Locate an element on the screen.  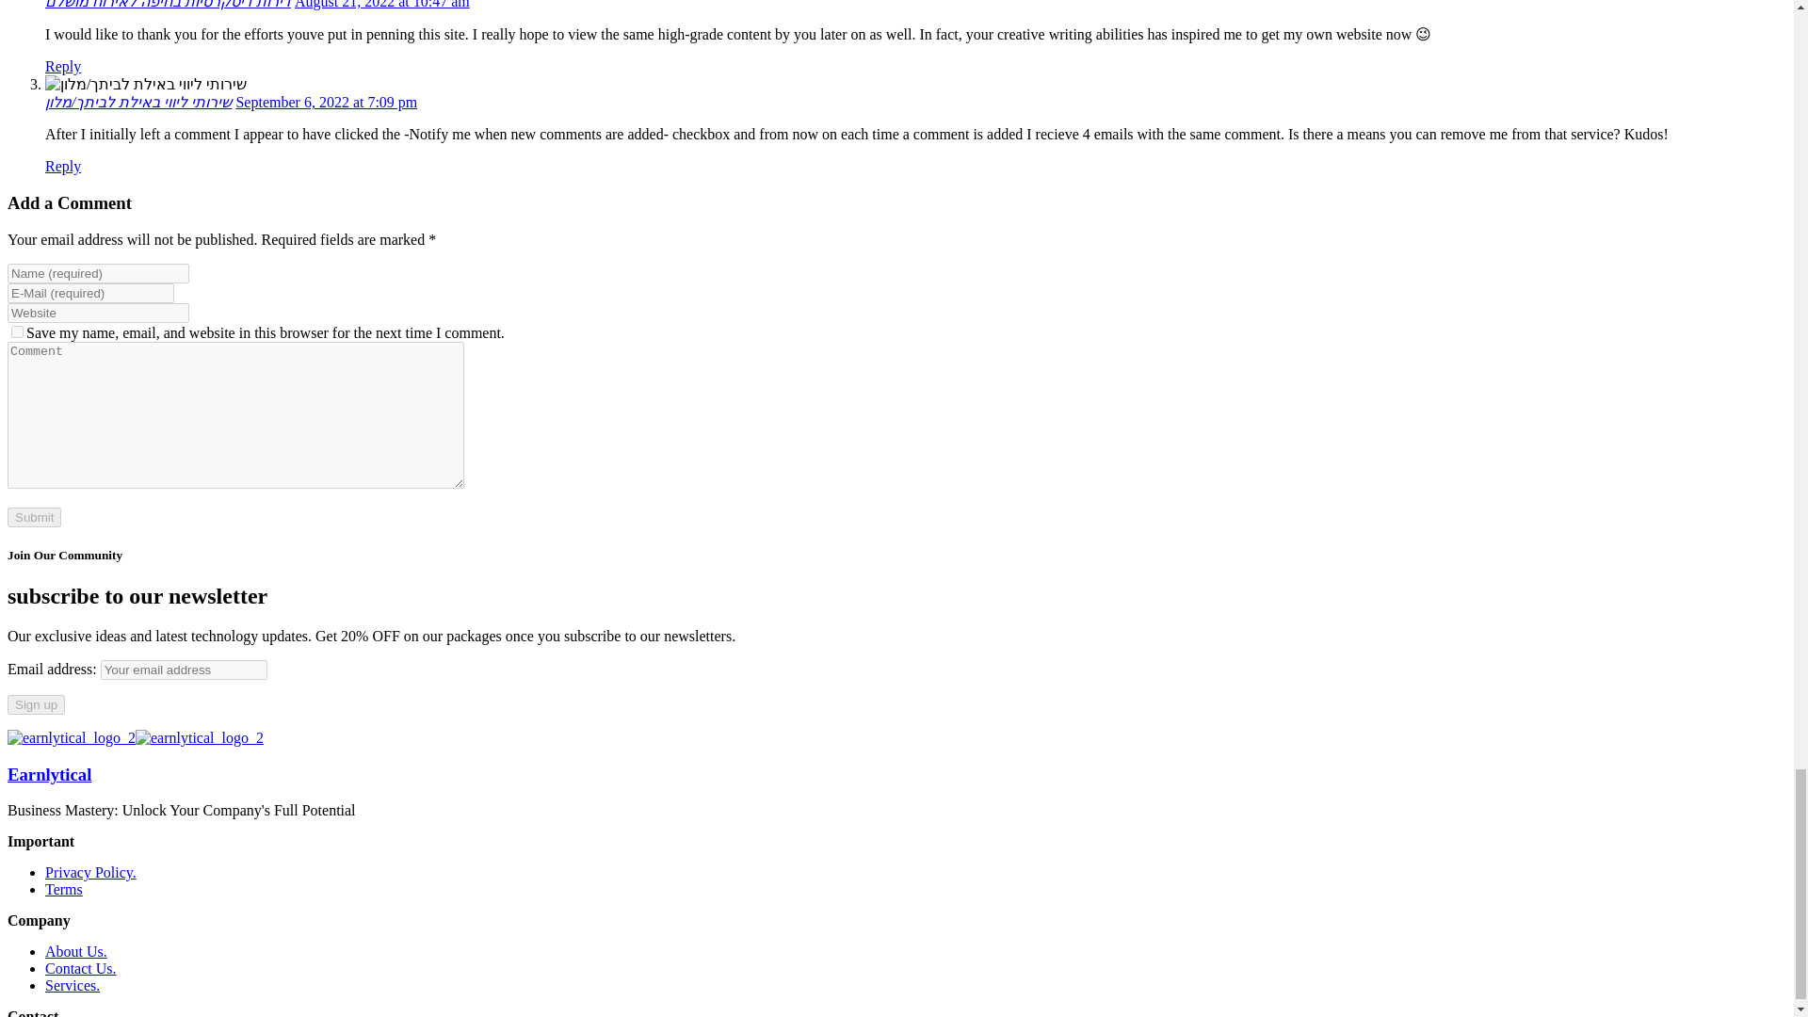
August 21, 2022 at 10:47 am is located at coordinates (382, 4).